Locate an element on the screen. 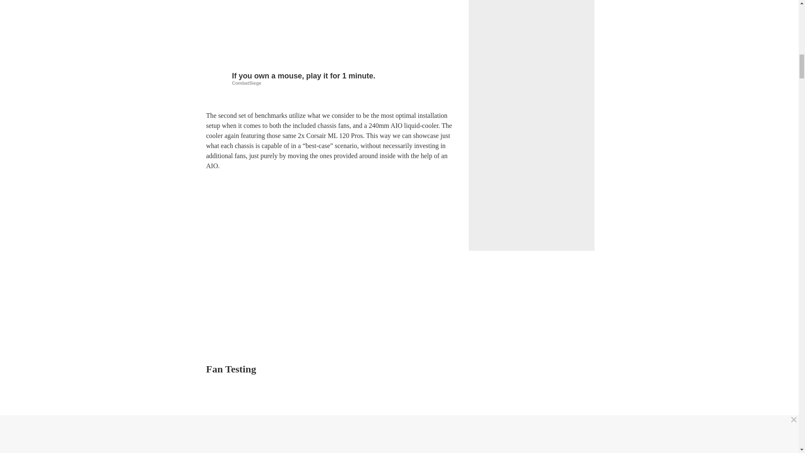 The height and width of the screenshot is (453, 805). If you own a mouse, play it for 1 minute. is located at coordinates (332, 78).